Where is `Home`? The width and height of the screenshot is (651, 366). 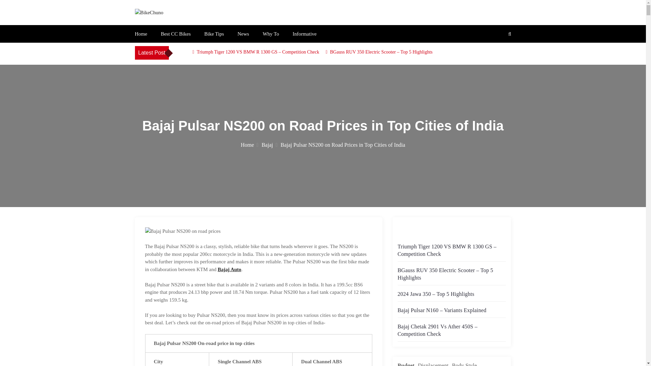 Home is located at coordinates (250, 145).